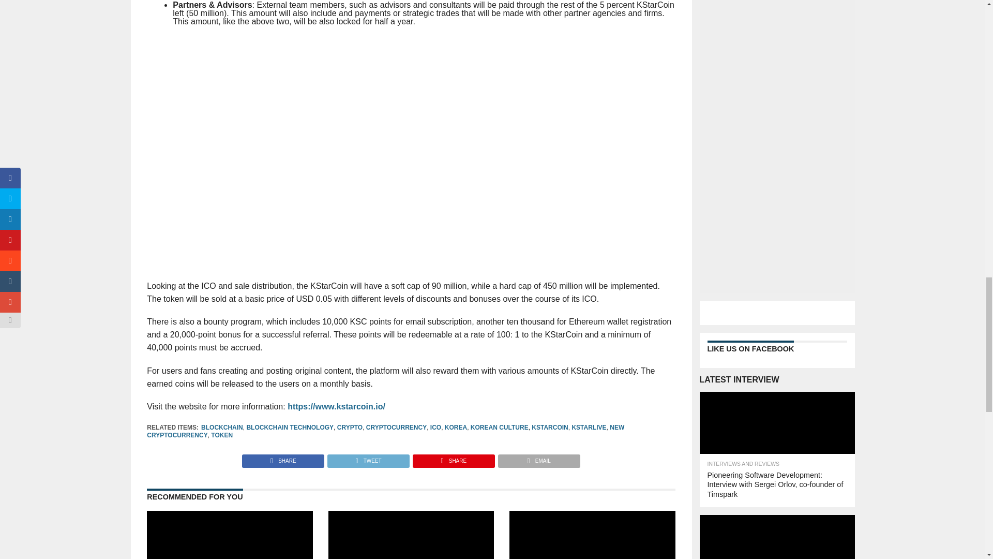 The image size is (993, 559). I want to click on Pin This Post, so click(453, 458).